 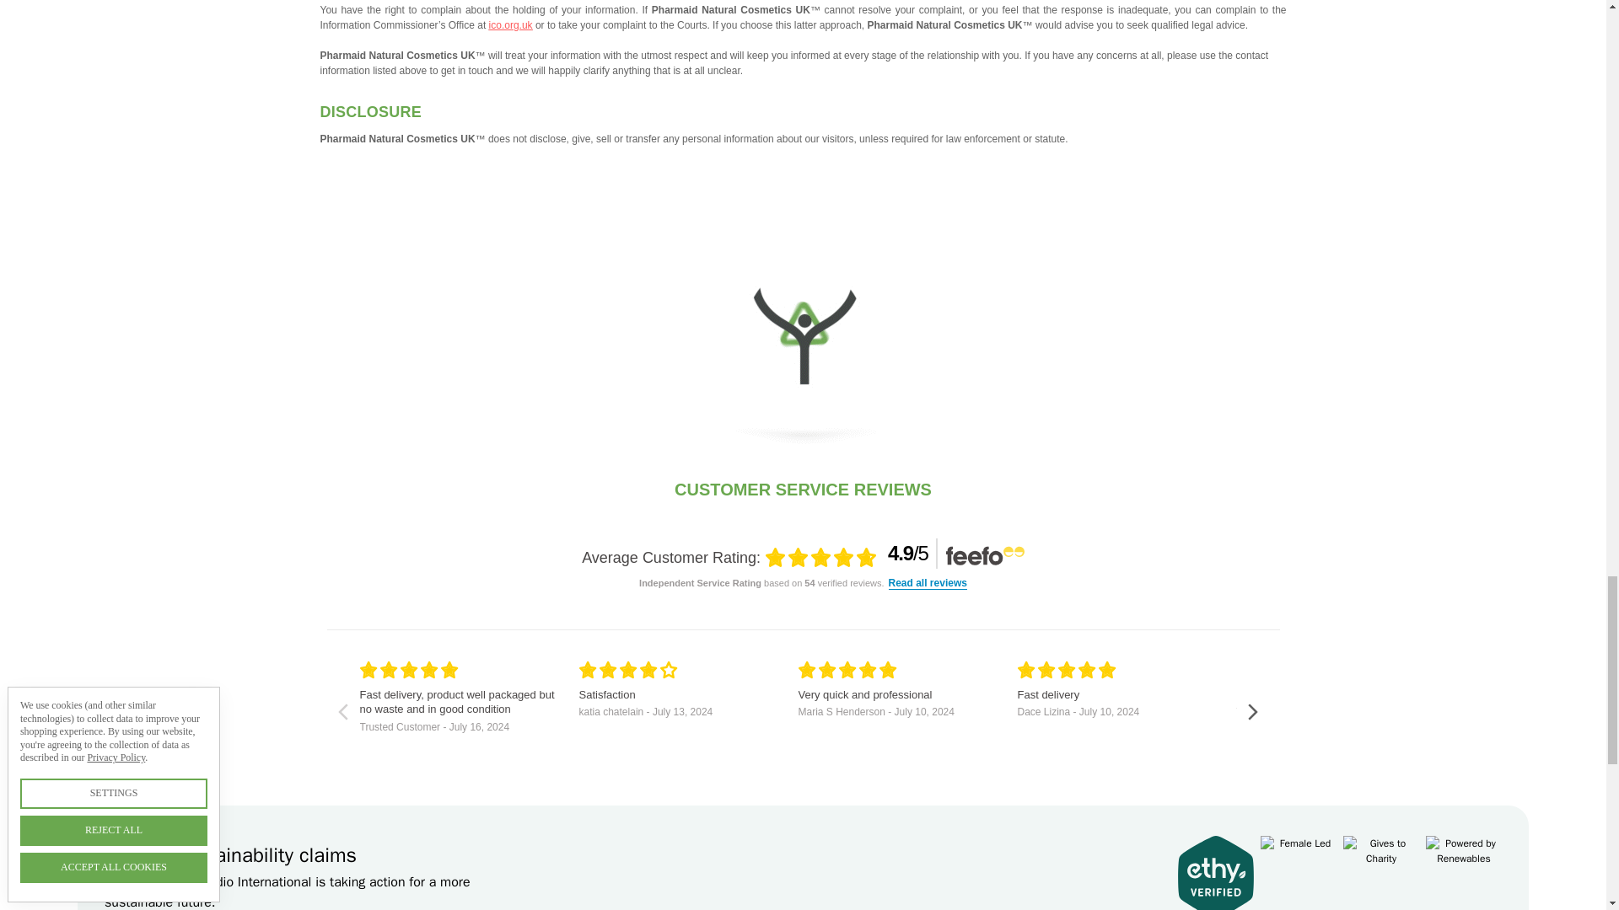 What do you see at coordinates (803, 334) in the screenshot?
I see `Body and Mind Studio International Logo` at bounding box center [803, 334].